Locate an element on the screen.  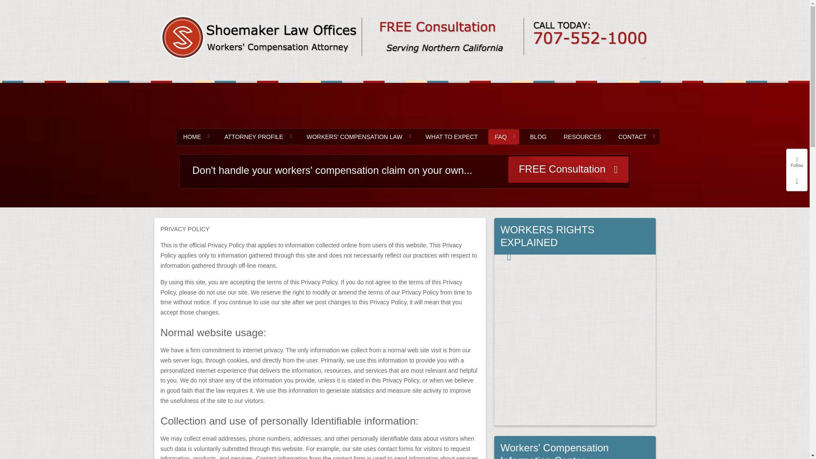
WHAT TO EXPECT is located at coordinates (452, 137).